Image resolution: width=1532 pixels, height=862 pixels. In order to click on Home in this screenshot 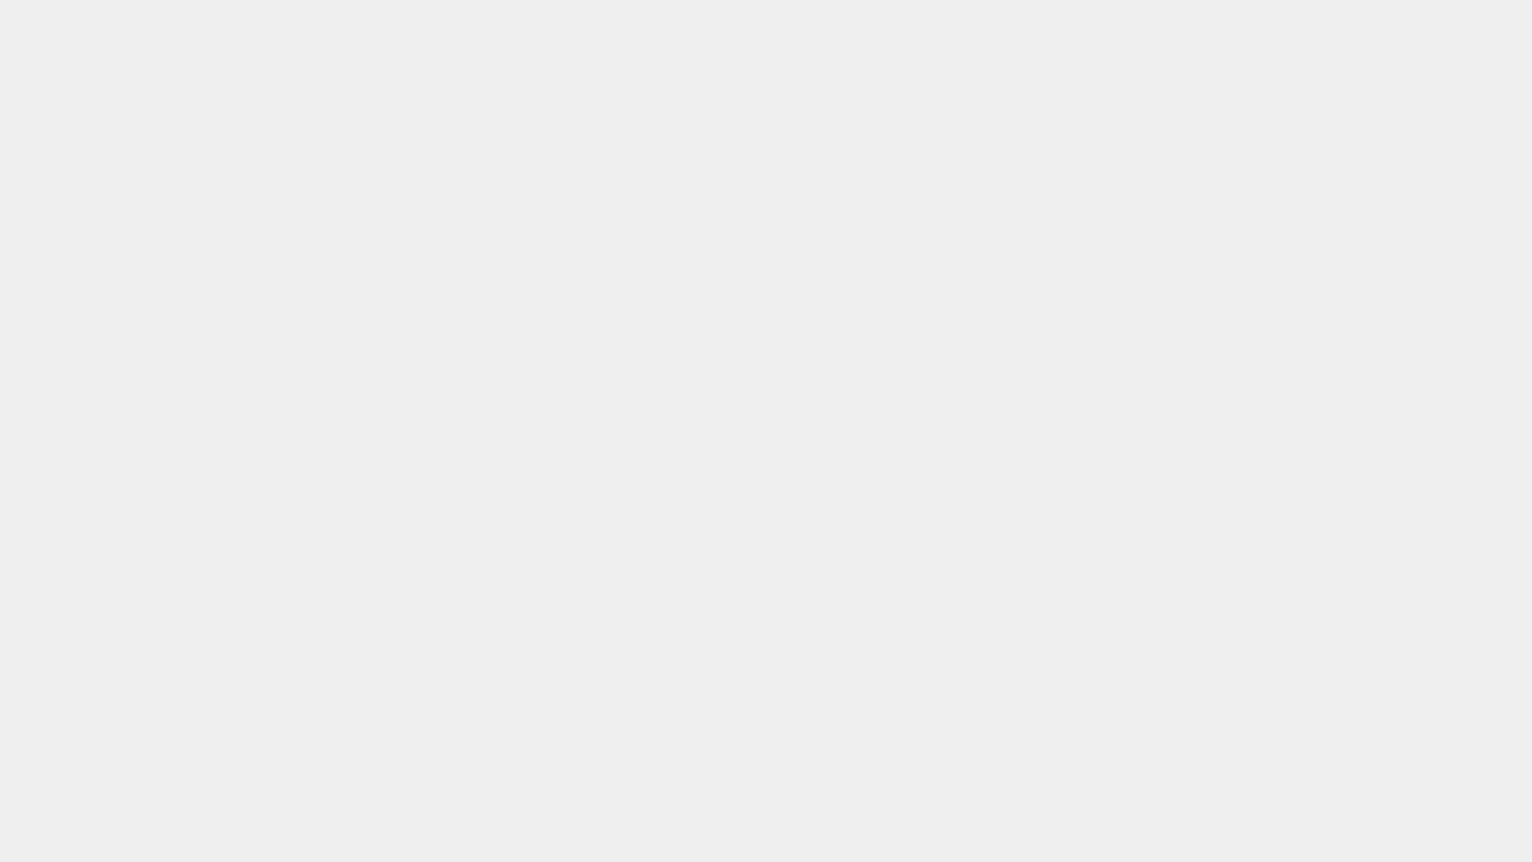, I will do `click(547, 97)`.